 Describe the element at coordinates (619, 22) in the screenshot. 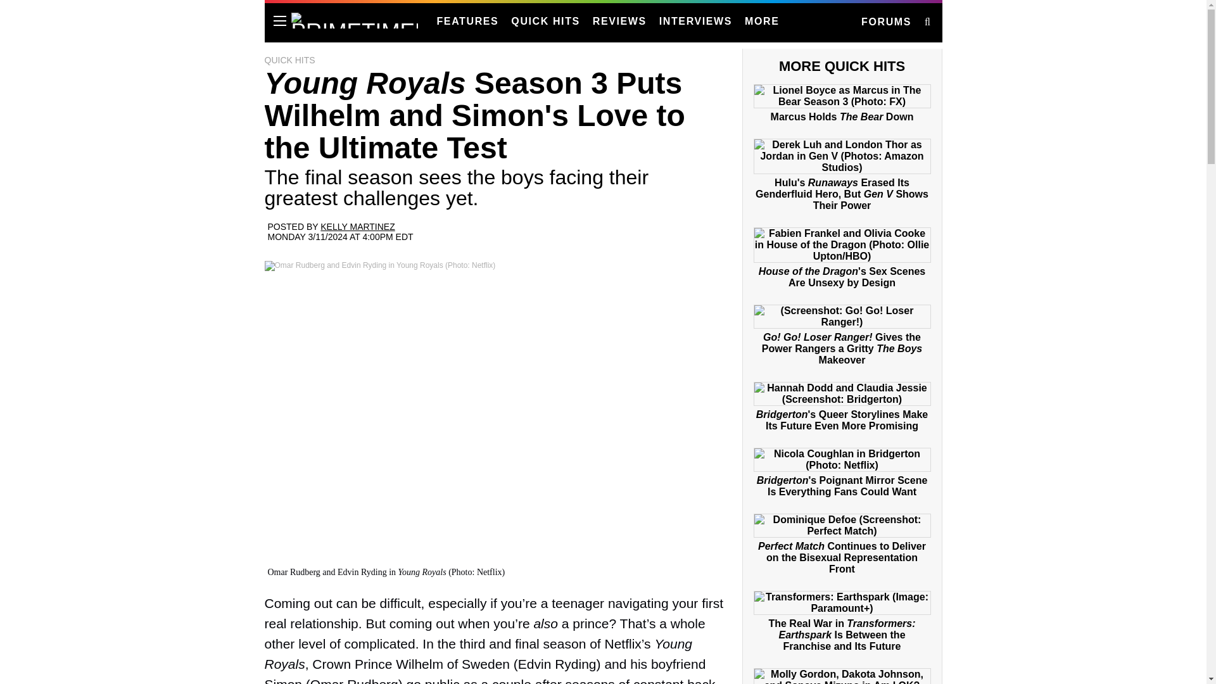

I see `REVIEWS` at that location.